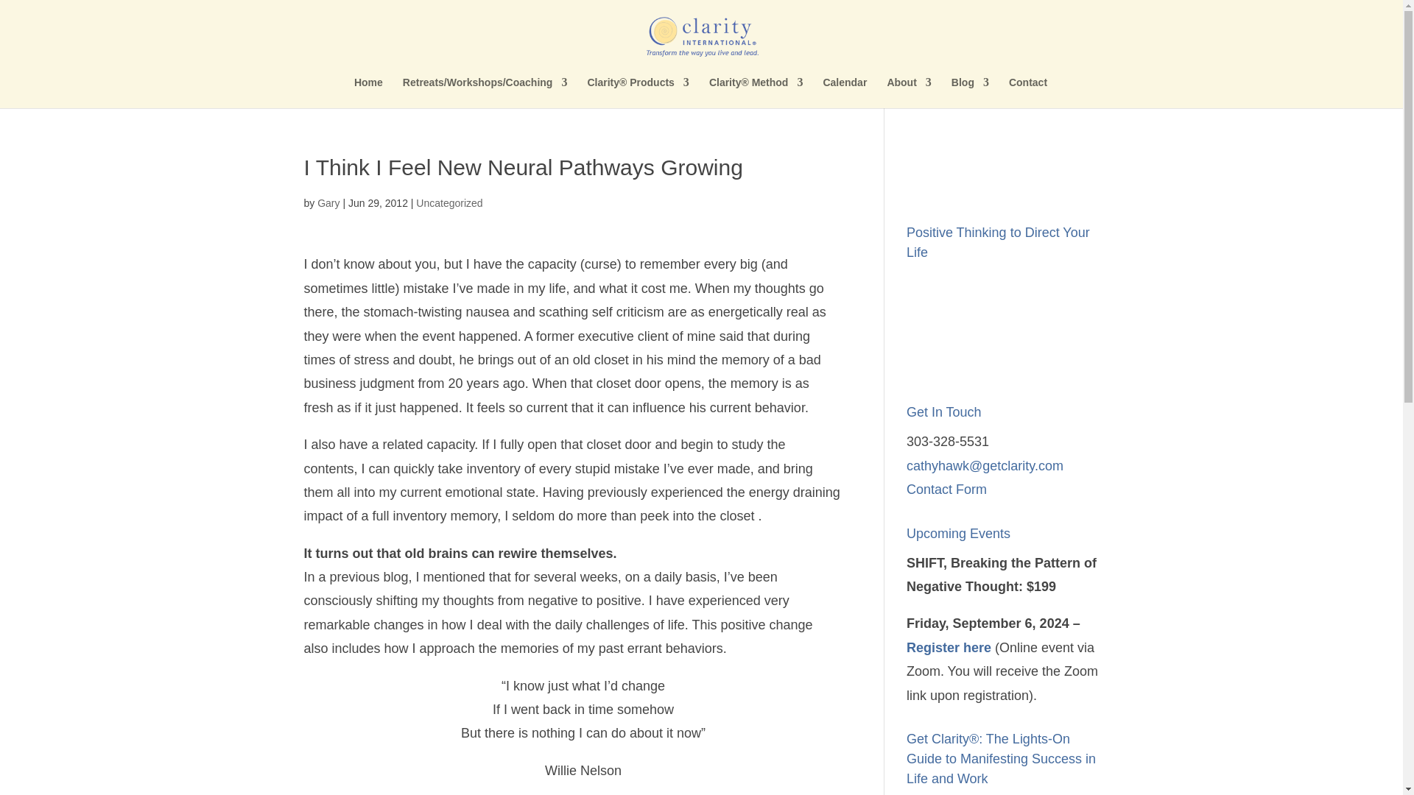 The height and width of the screenshot is (795, 1414). What do you see at coordinates (844, 92) in the screenshot?
I see `Calendar` at bounding box center [844, 92].